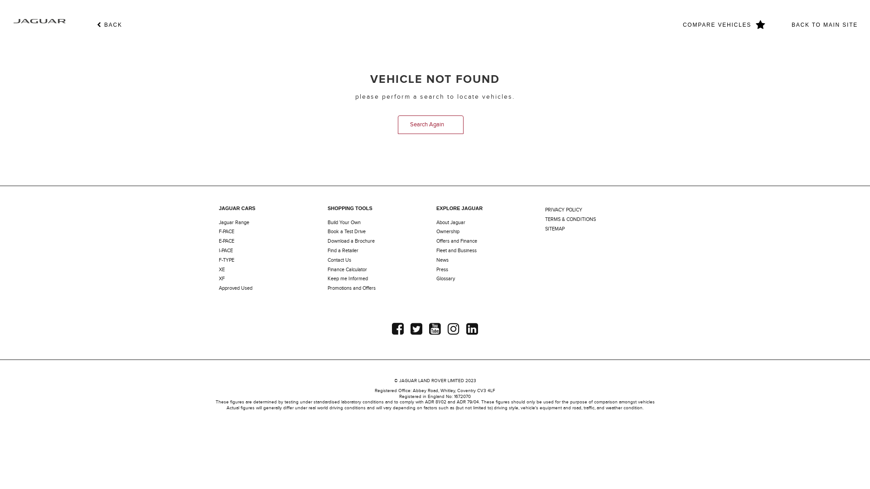 This screenshot has height=489, width=870. What do you see at coordinates (457, 241) in the screenshot?
I see `Offers and Finance` at bounding box center [457, 241].